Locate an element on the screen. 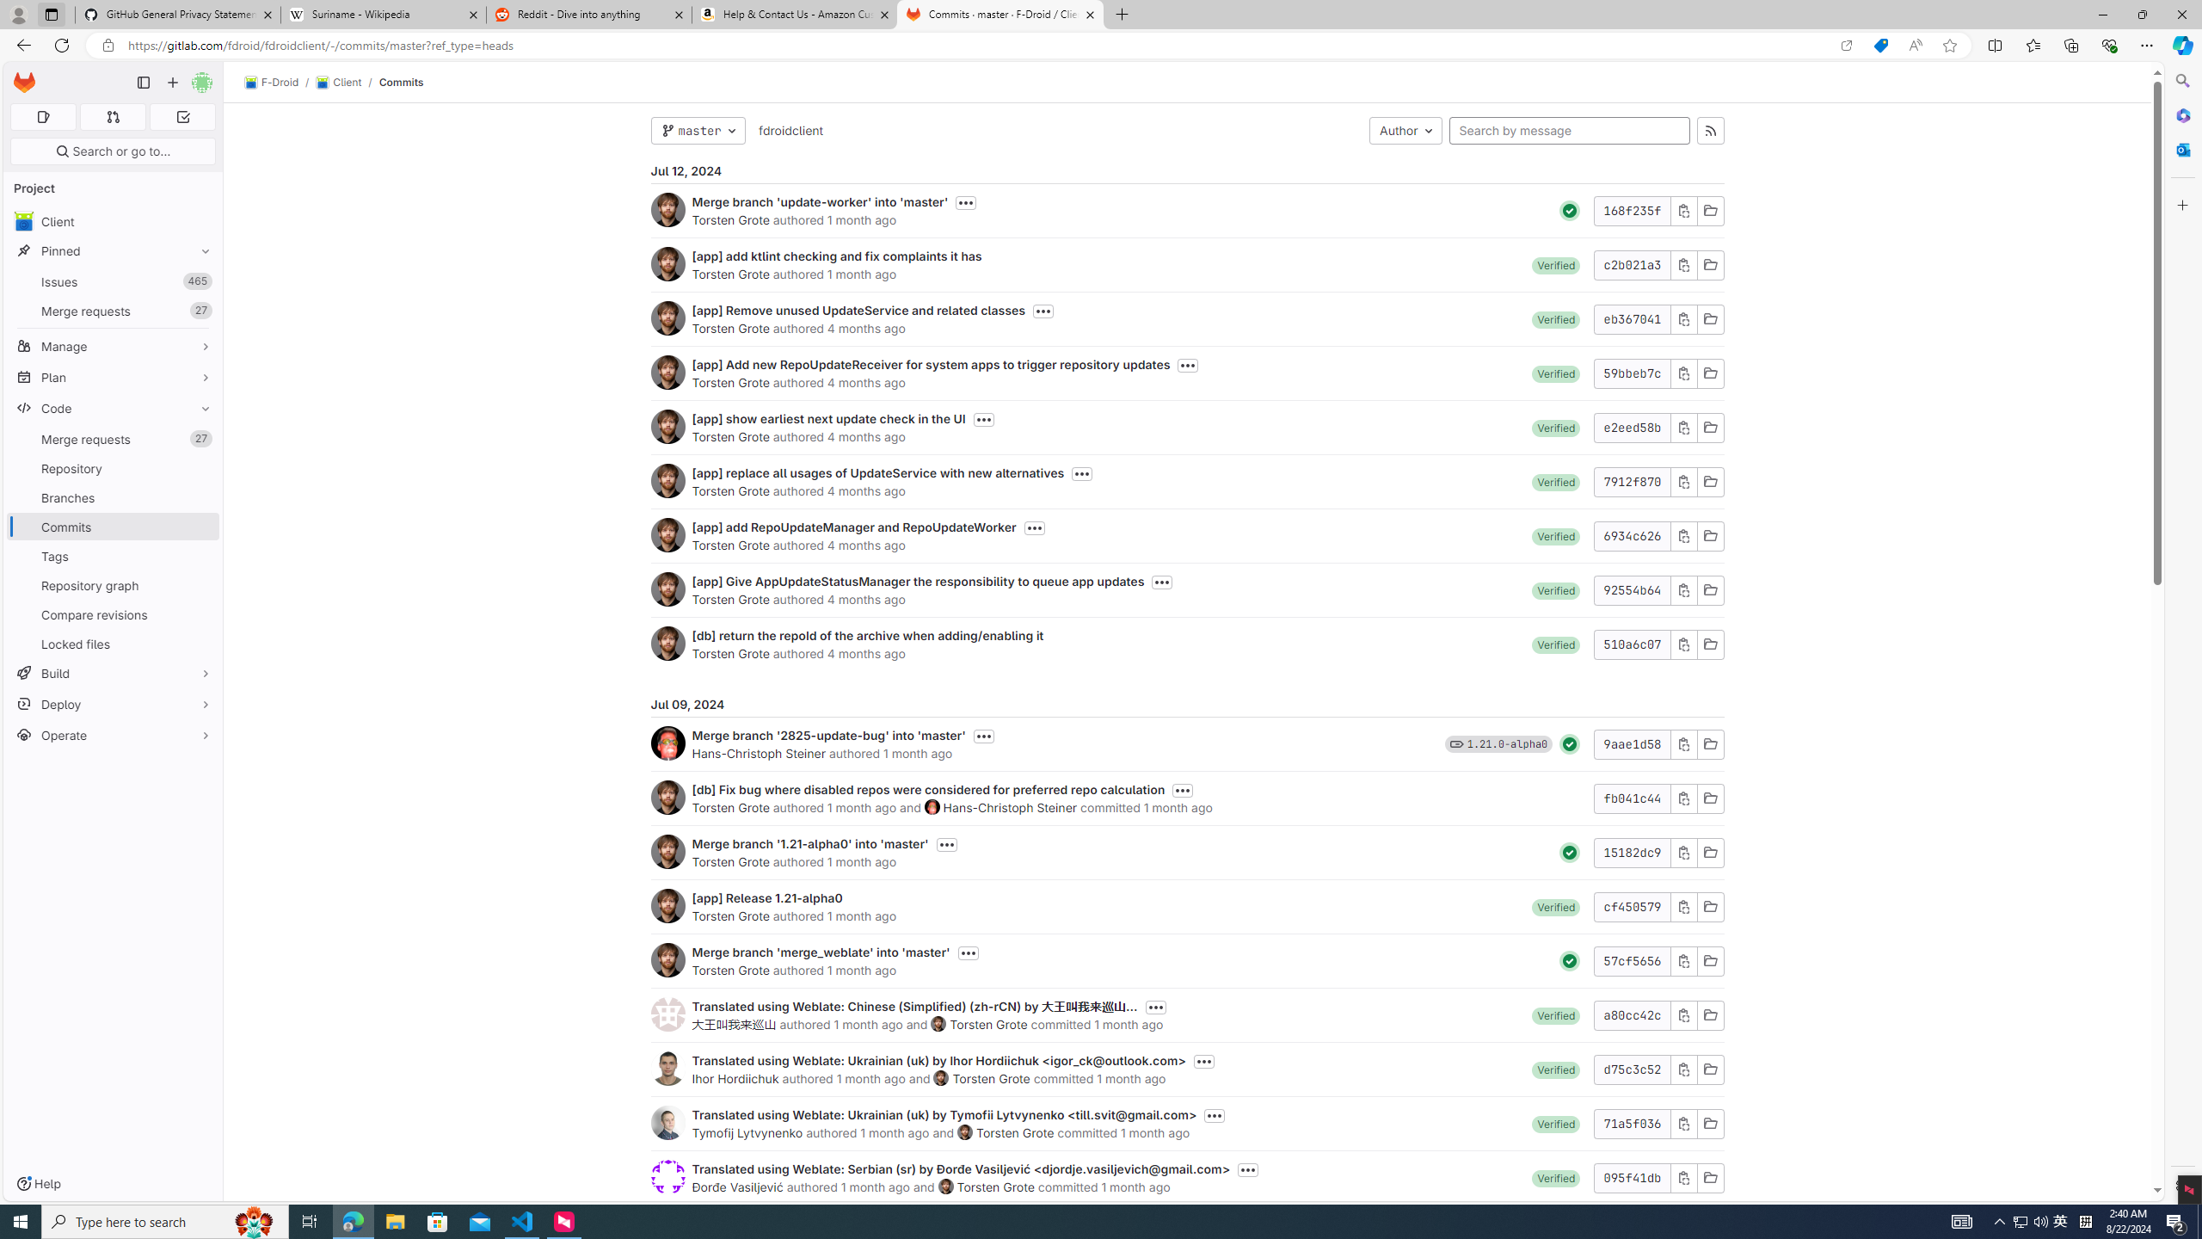  [app] add ktlint checking and fix complaints it has is located at coordinates (836, 256).